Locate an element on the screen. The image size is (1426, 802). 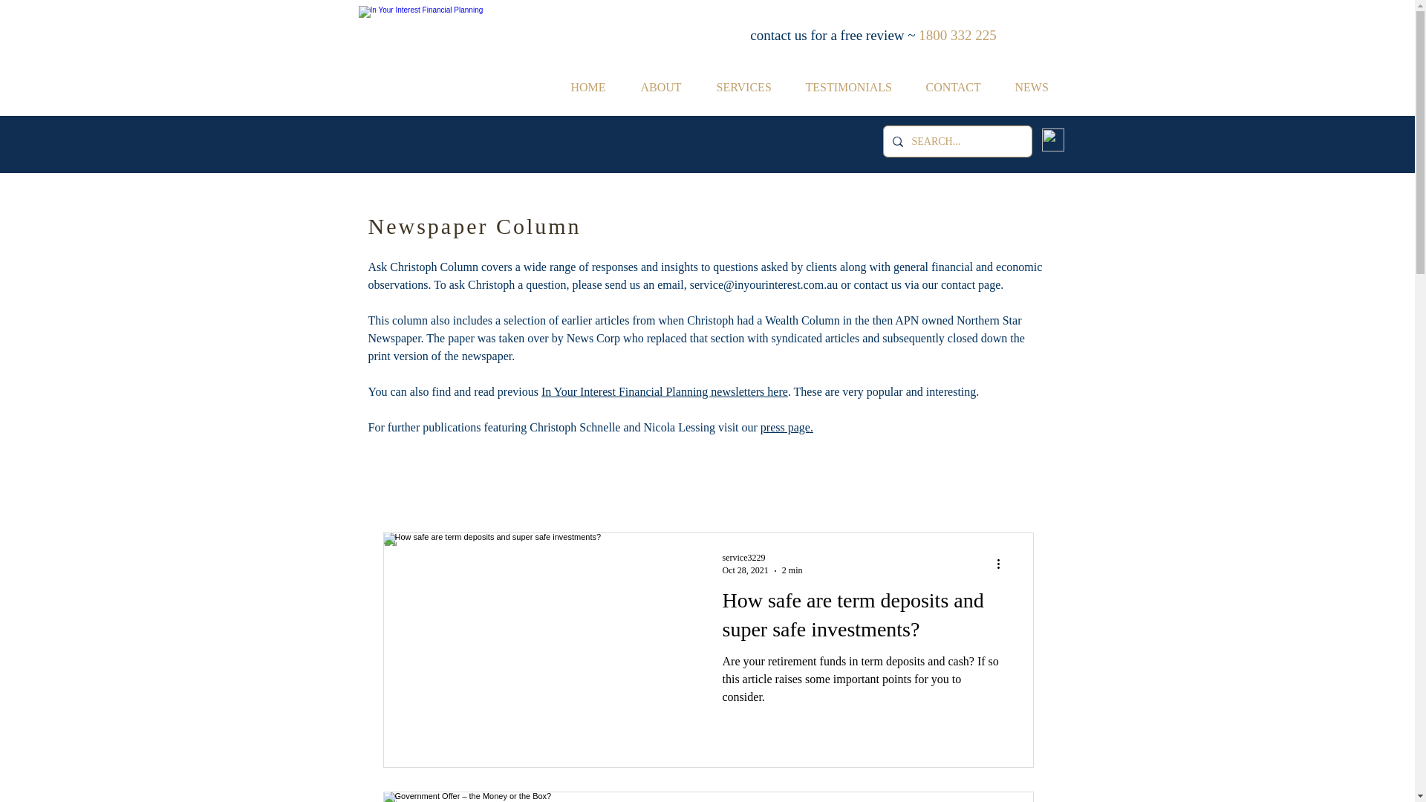
NEWS is located at coordinates (1038, 88).